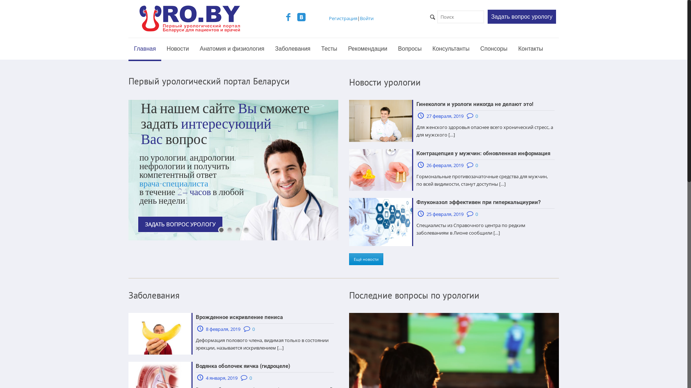 Image resolution: width=691 pixels, height=388 pixels. What do you see at coordinates (301, 18) in the screenshot?
I see `VKontakte` at bounding box center [301, 18].